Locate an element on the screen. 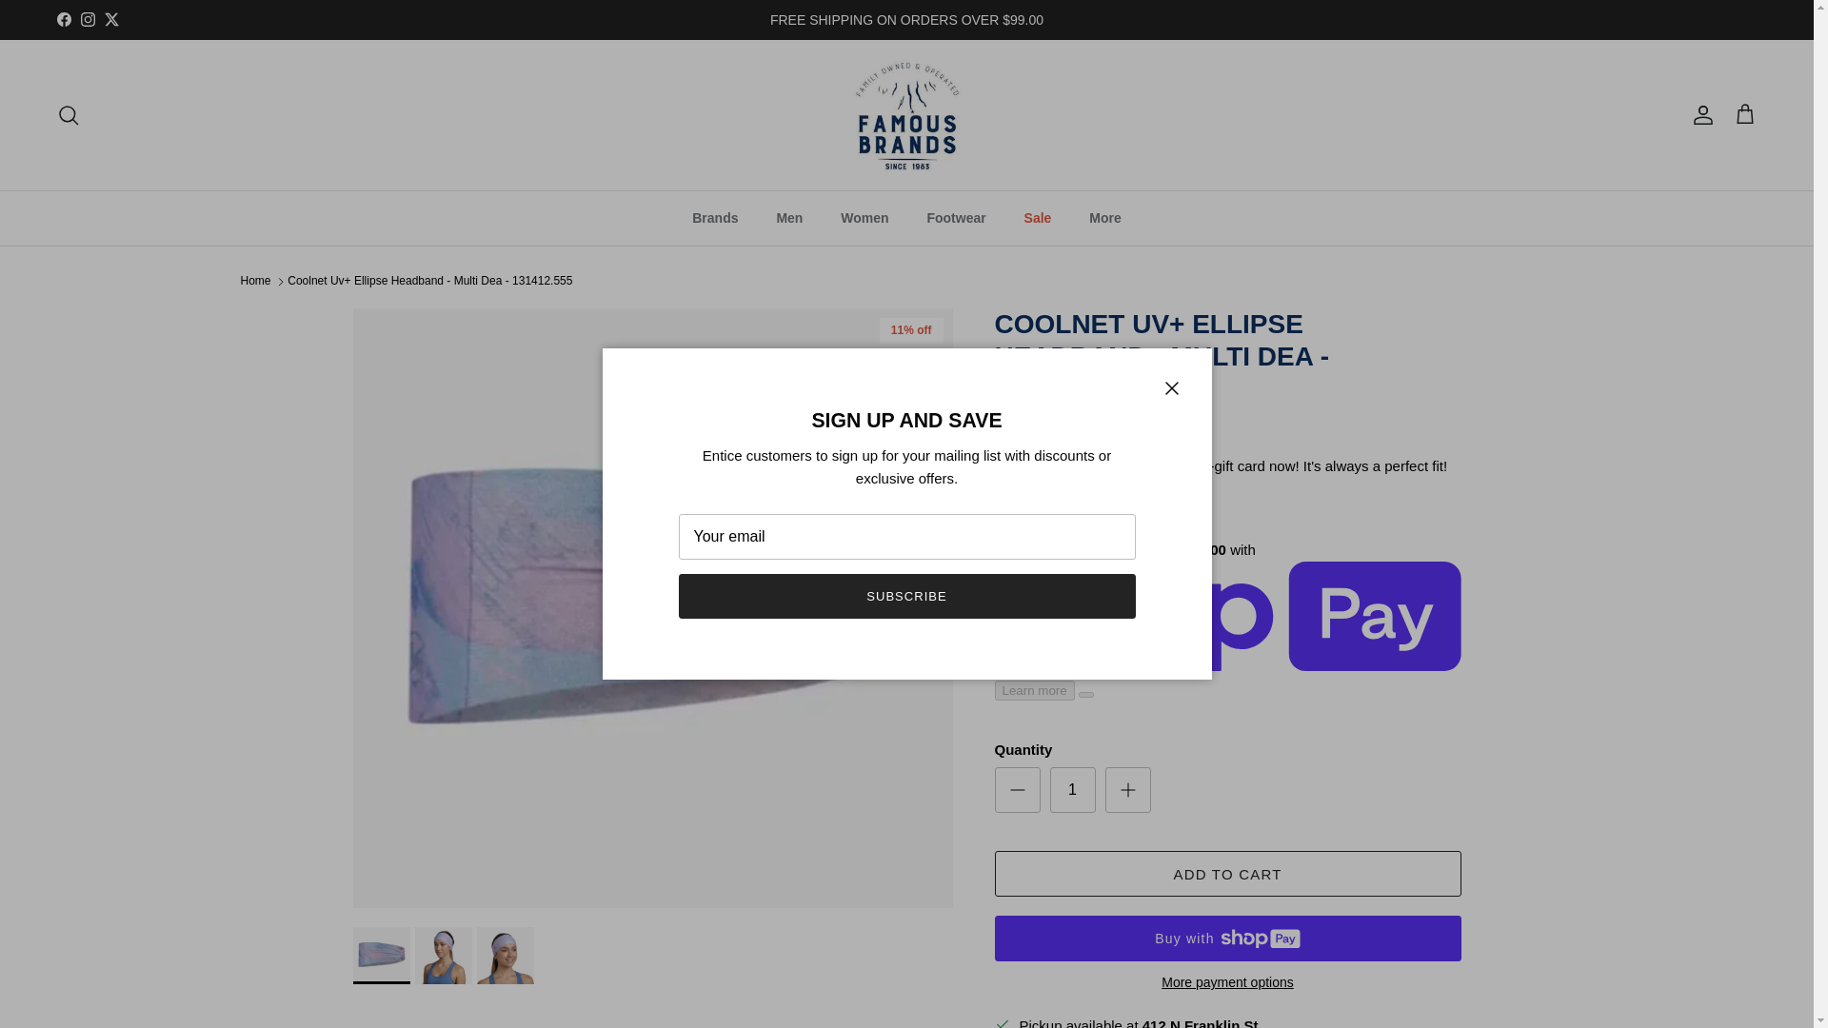  Facebook is located at coordinates (63, 19).